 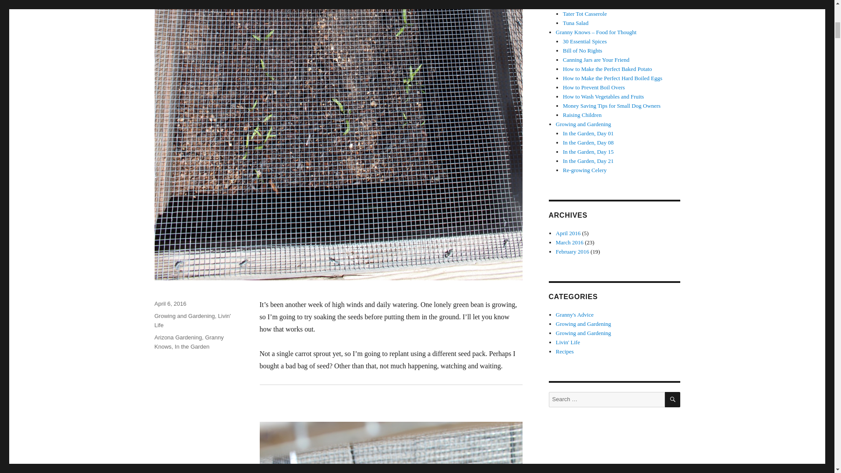 What do you see at coordinates (184, 316) in the screenshot?
I see `Growing and Gardening` at bounding box center [184, 316].